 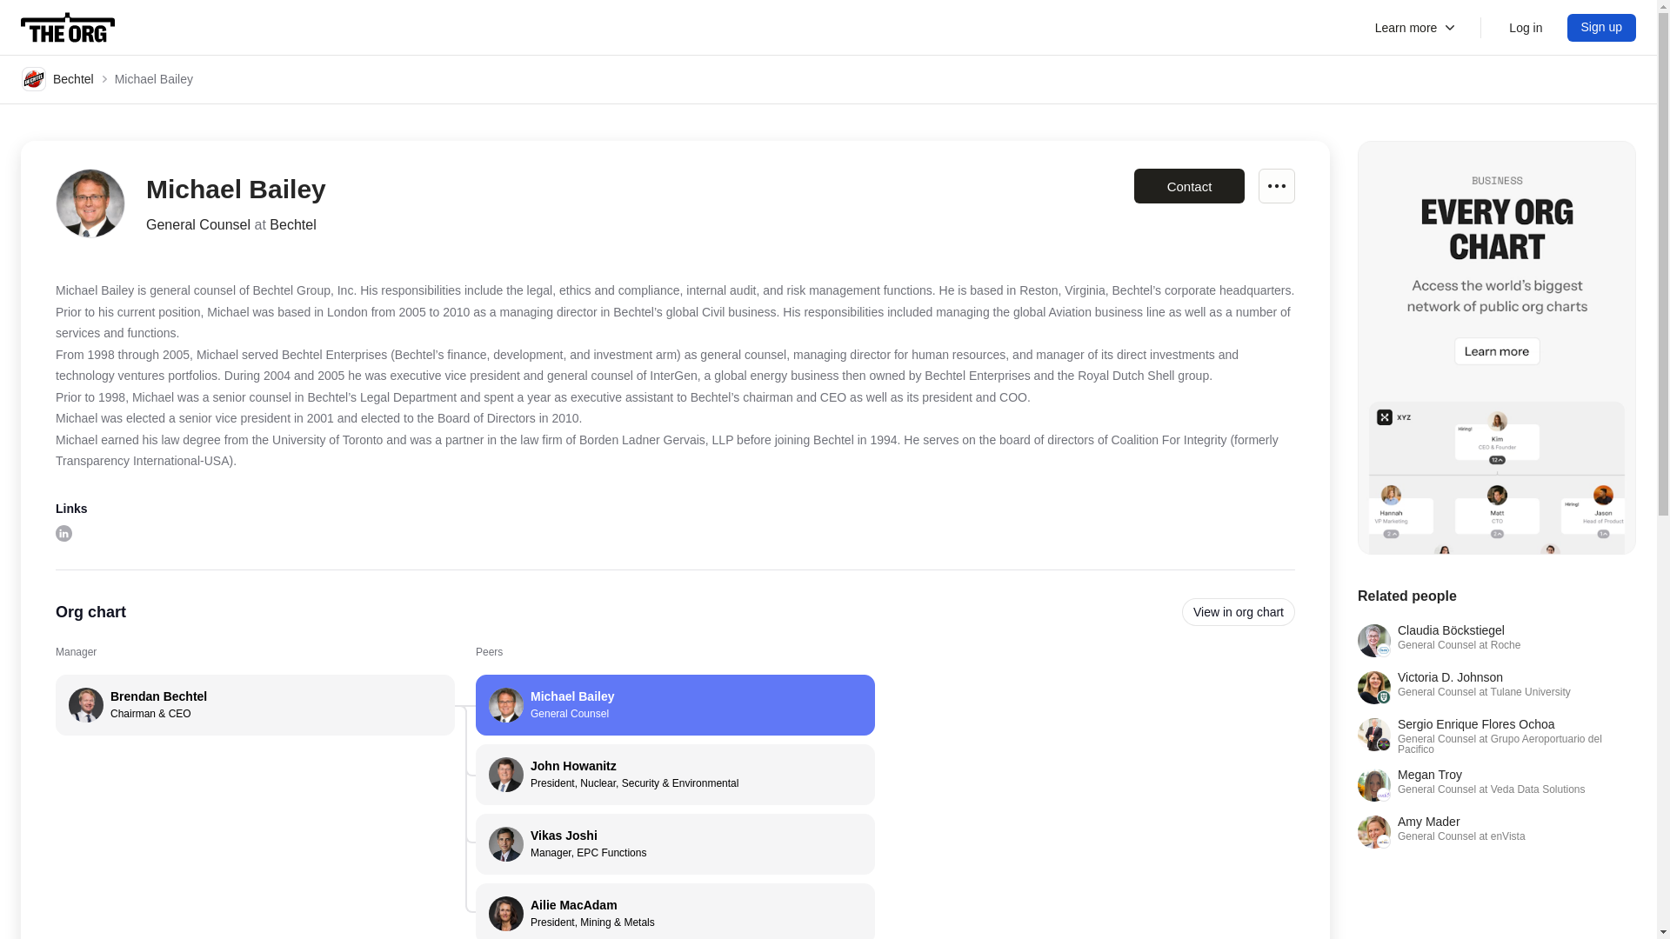 I want to click on Bechtel, so click(x=57, y=78).